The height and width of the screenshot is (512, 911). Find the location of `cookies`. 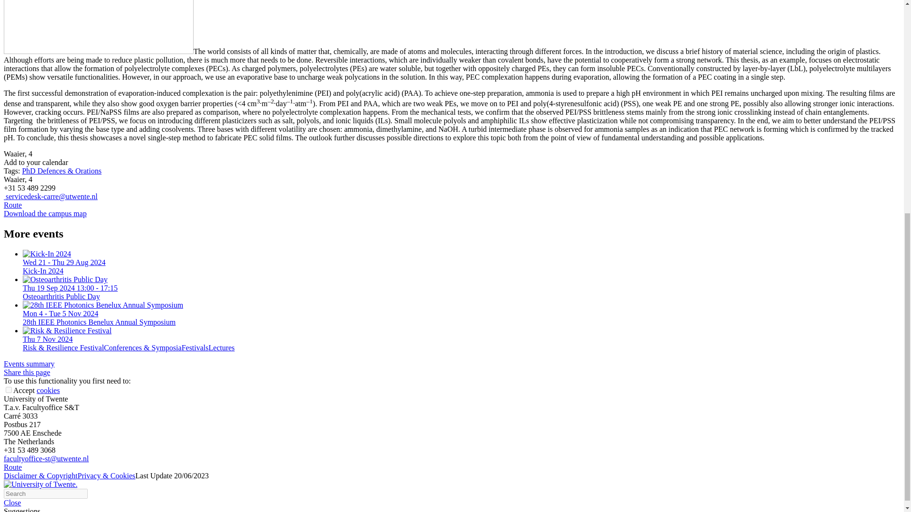

cookies is located at coordinates (48, 390).